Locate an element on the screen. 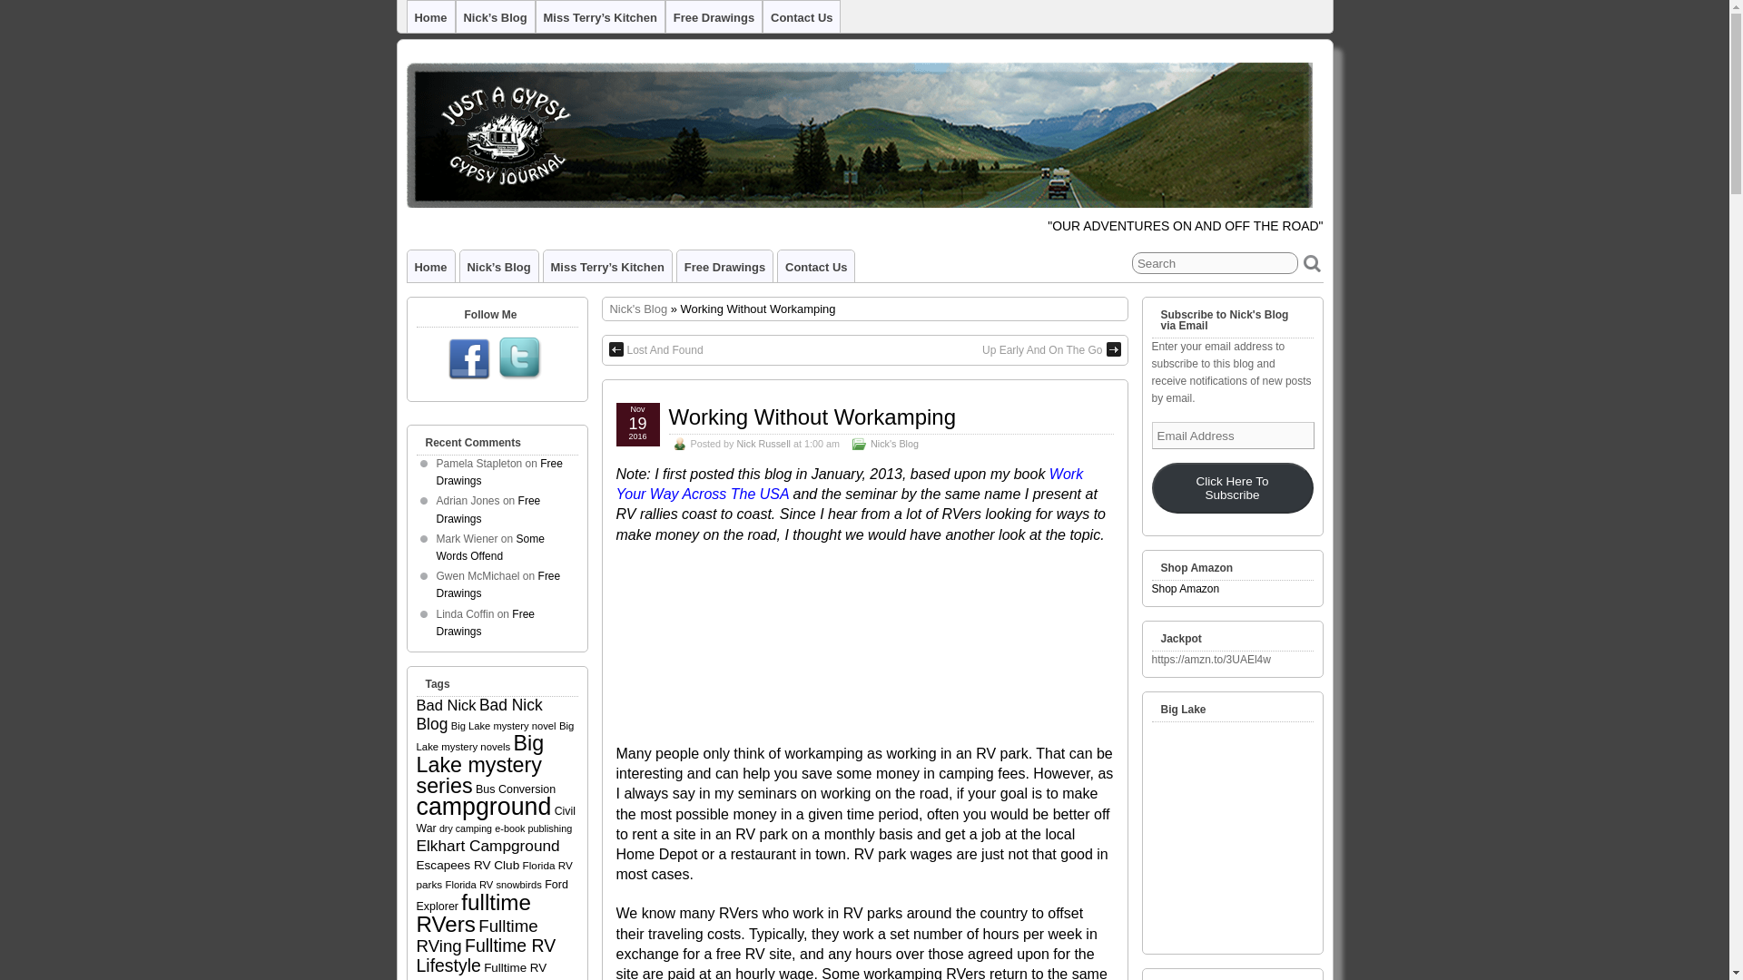  Free Drawings is located at coordinates (714, 16).